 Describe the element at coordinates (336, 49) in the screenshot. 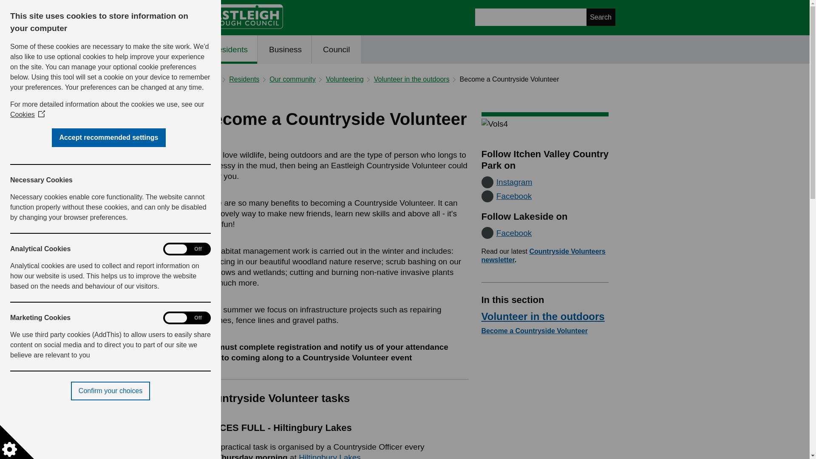

I see `Council` at that location.